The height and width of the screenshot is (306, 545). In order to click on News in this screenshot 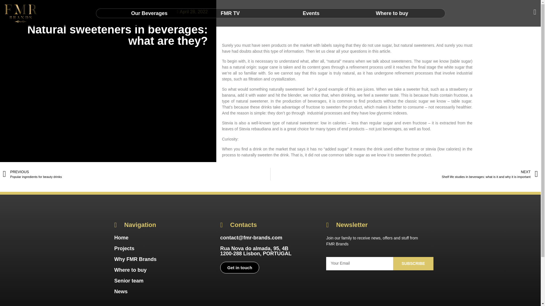, I will do `click(121, 291)`.